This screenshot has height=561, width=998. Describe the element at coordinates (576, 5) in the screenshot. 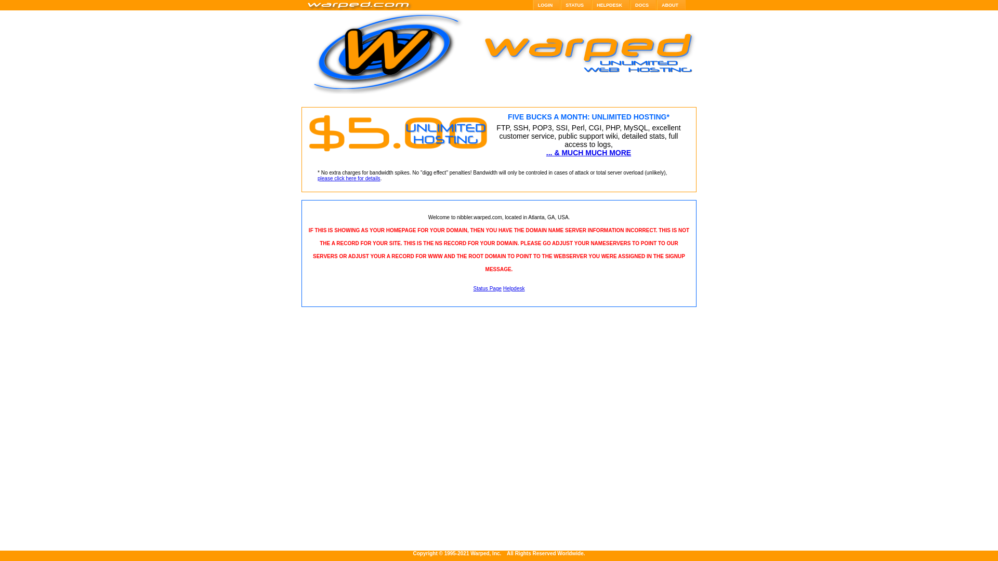

I see `STATUS` at that location.